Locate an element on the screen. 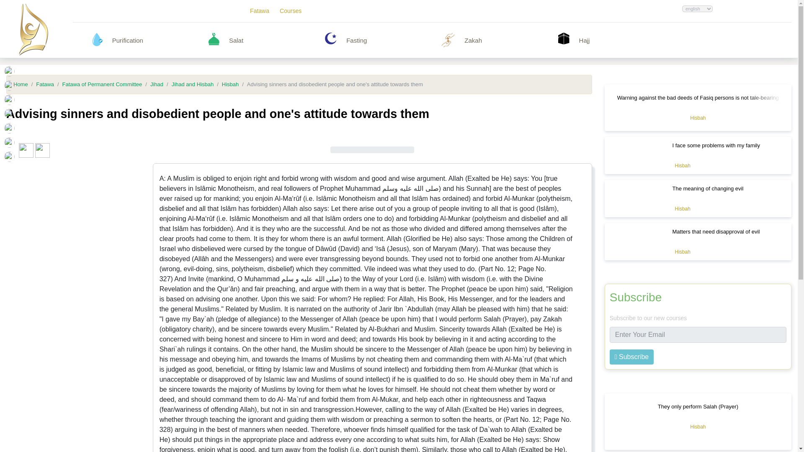 The image size is (804, 452). Fatawa is located at coordinates (260, 11).